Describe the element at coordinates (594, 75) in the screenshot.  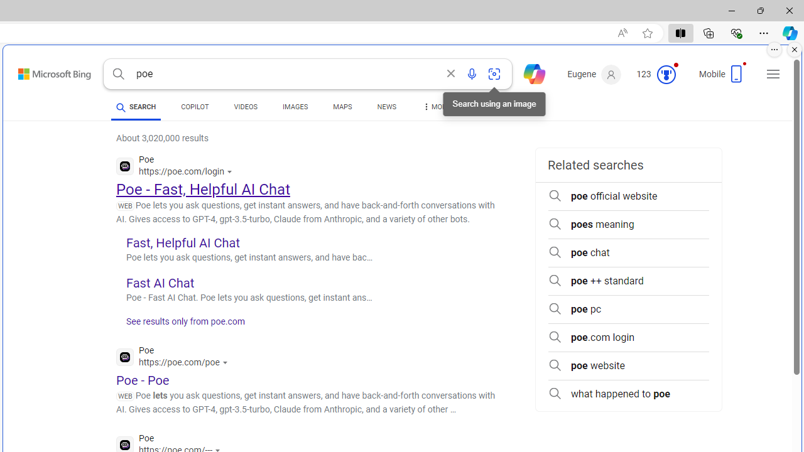
I see `Eugene` at that location.